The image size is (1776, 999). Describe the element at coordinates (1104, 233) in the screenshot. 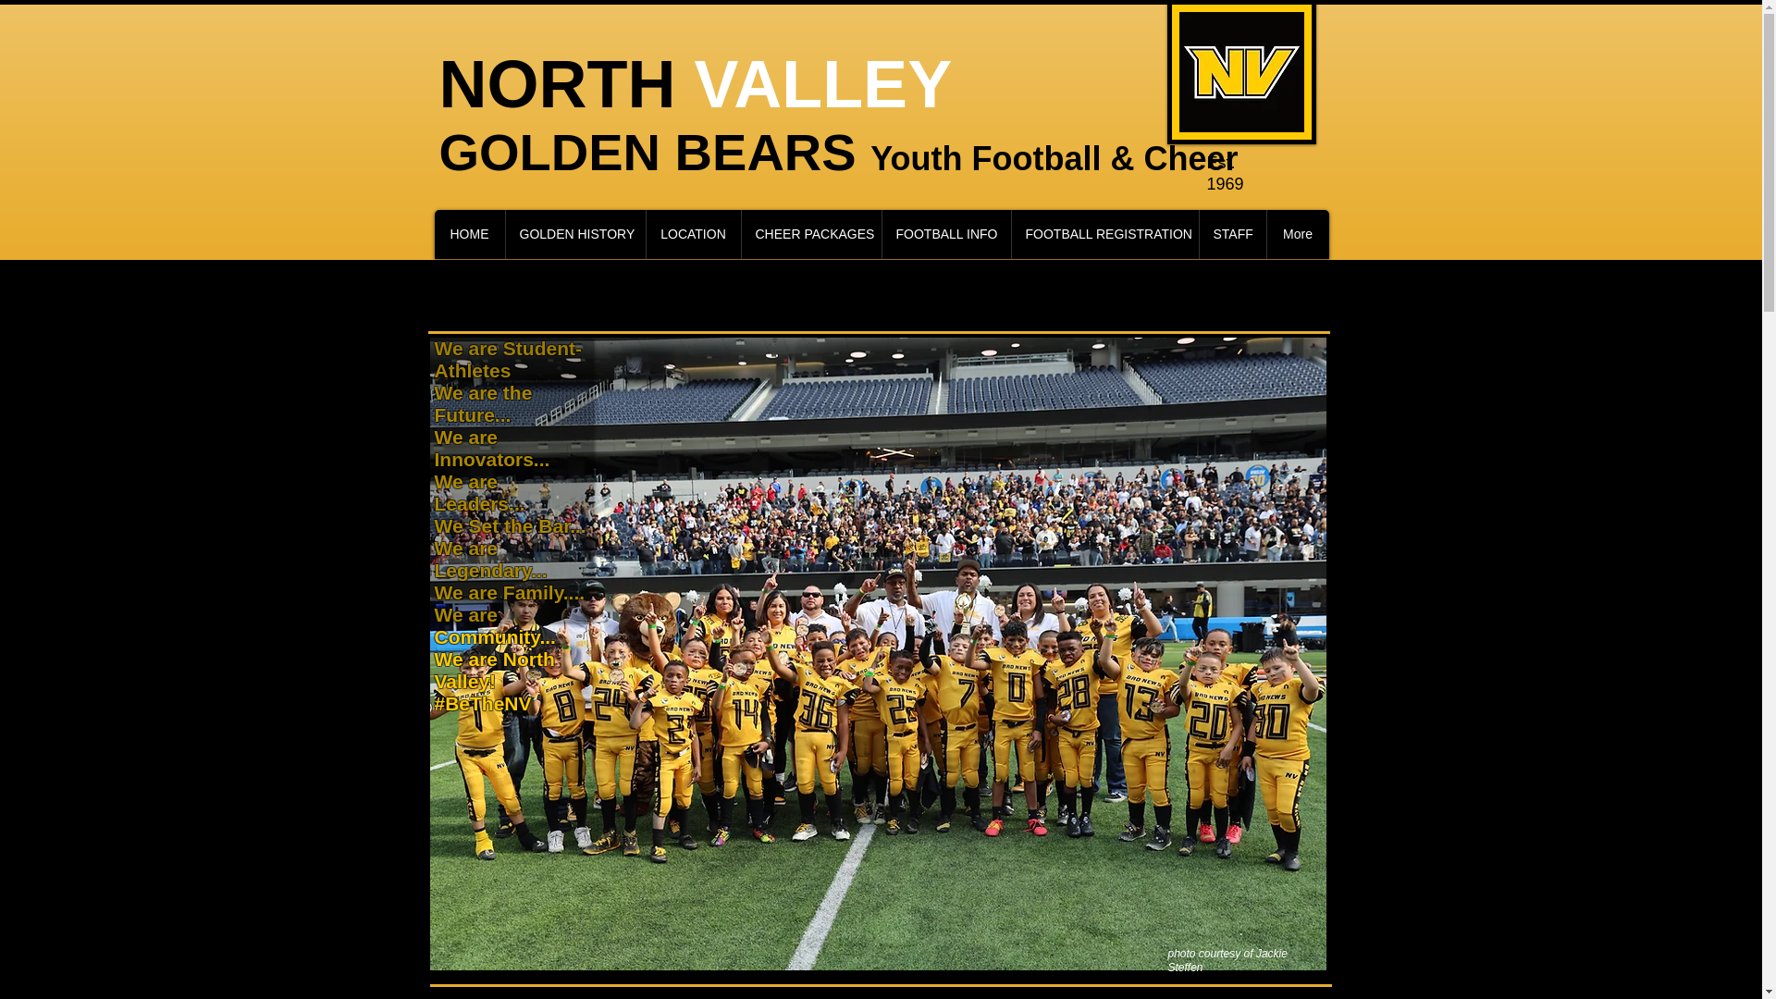

I see `FOOTBALL REGISTRATION` at that location.